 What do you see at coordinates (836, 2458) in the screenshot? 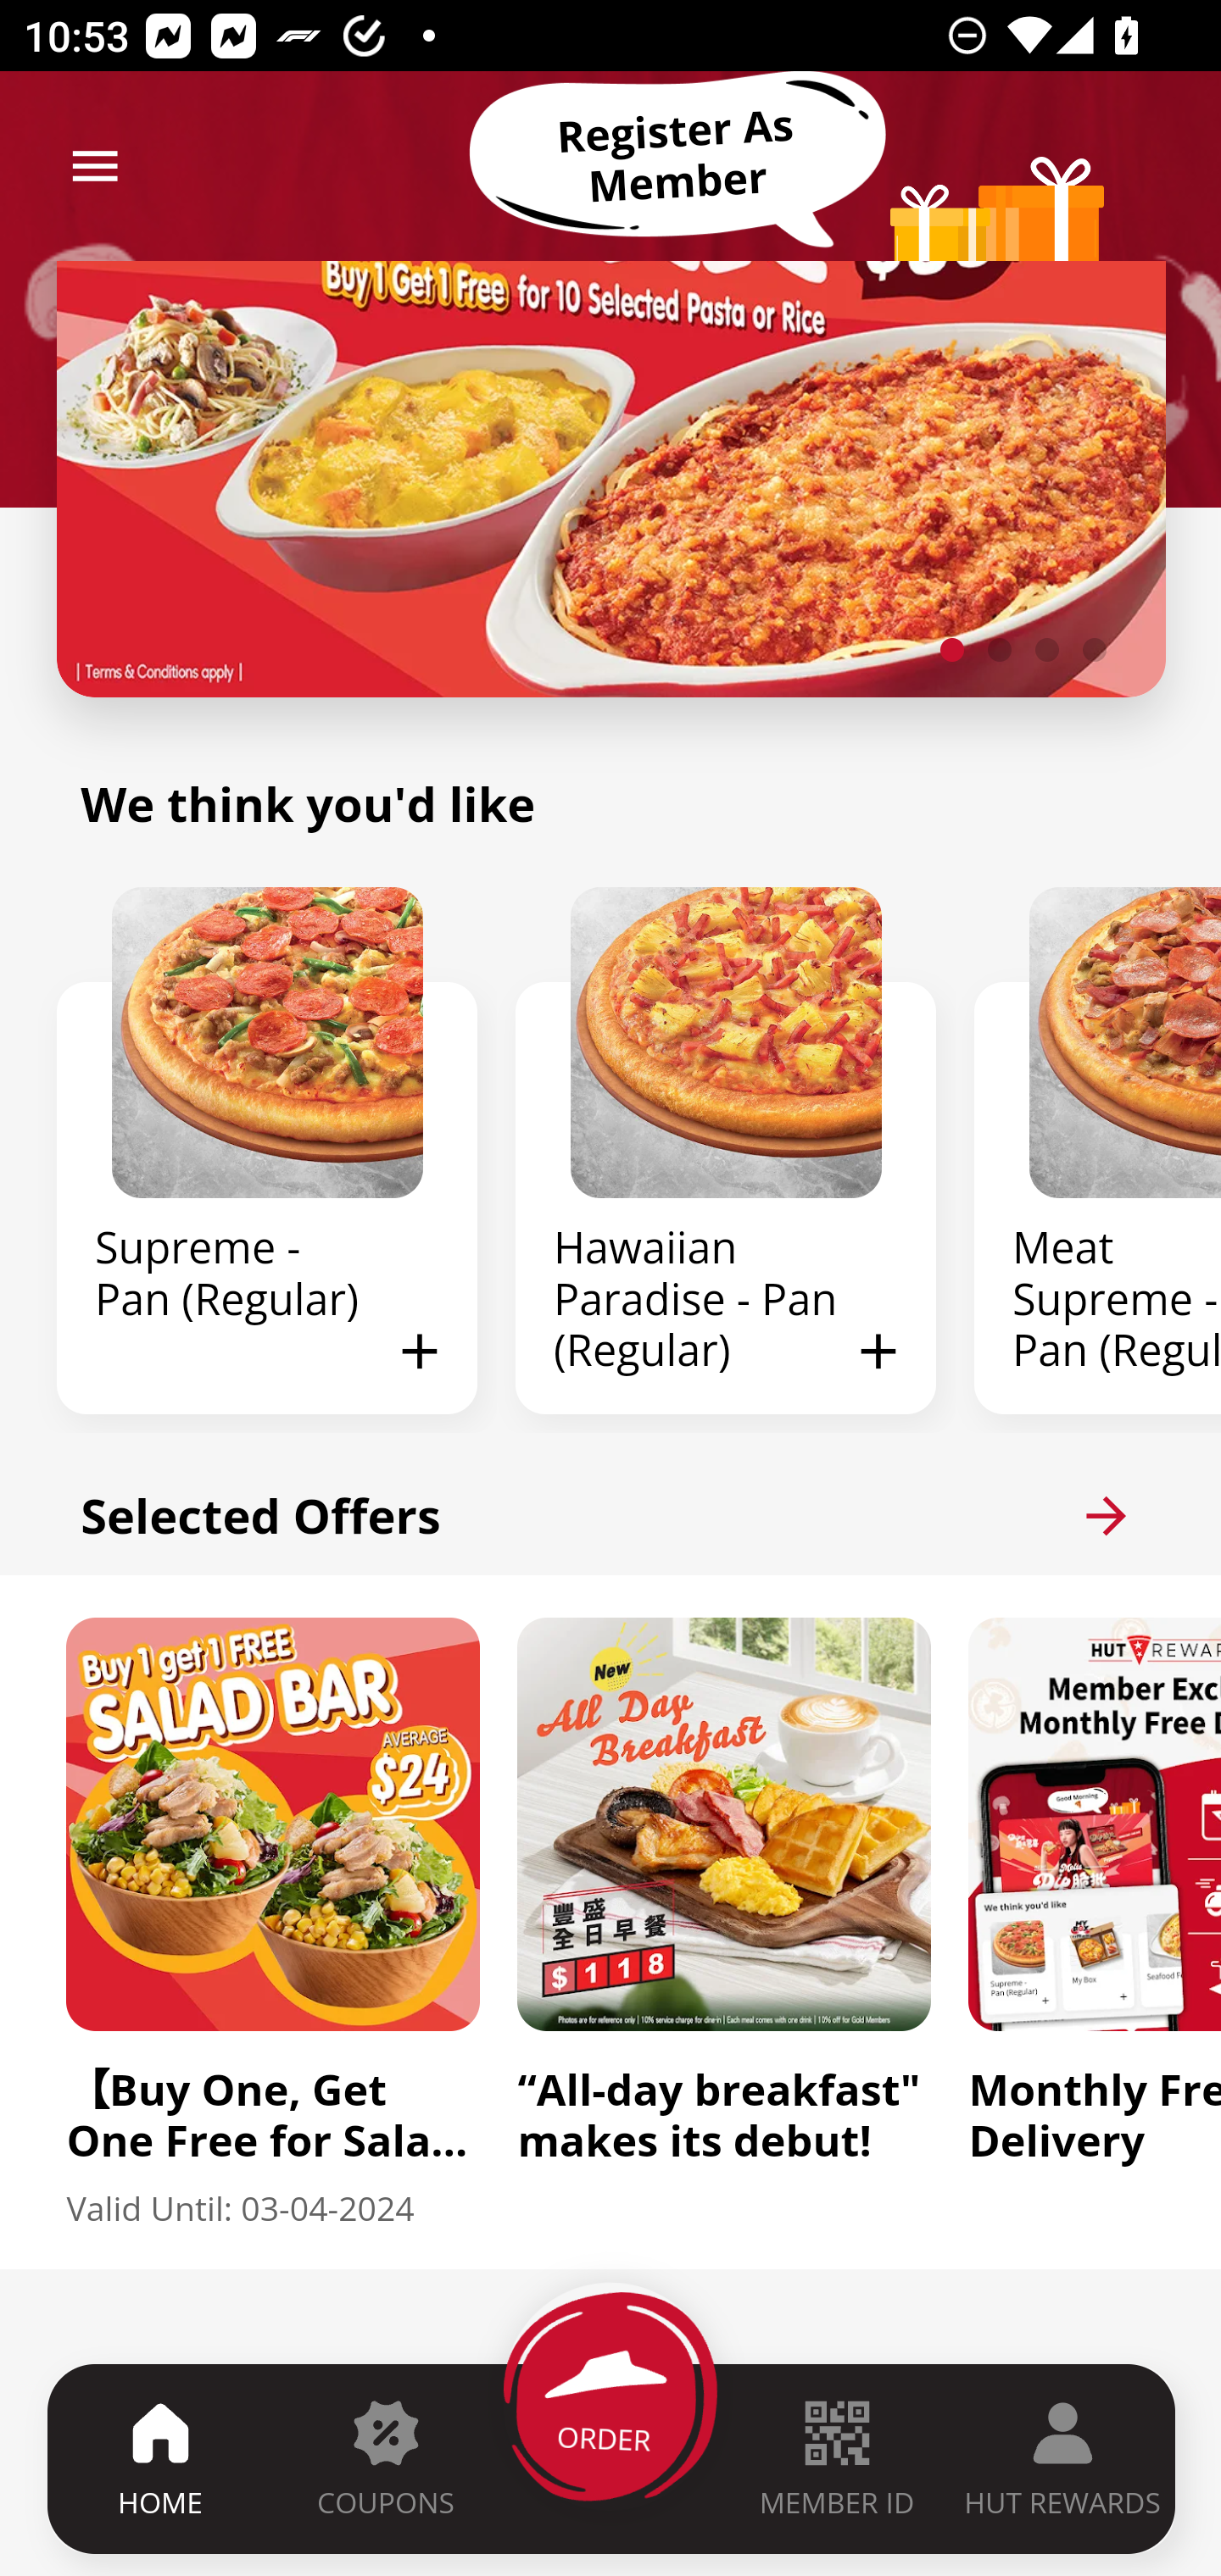
I see `MEMBER ID` at bounding box center [836, 2458].